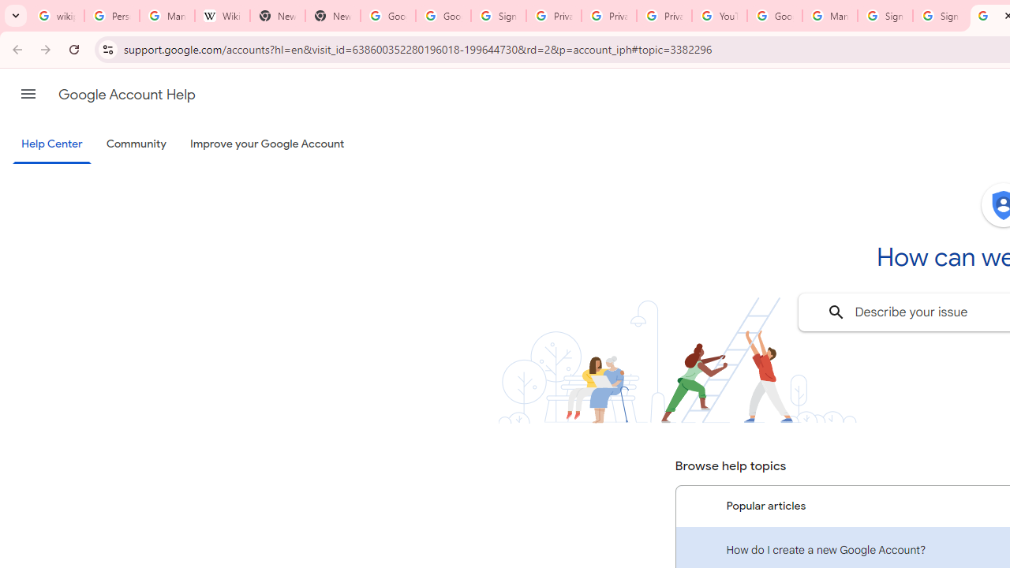 The height and width of the screenshot is (568, 1010). Describe the element at coordinates (223, 16) in the screenshot. I see `Wikipedia:Edit requests - Wikipedia` at that location.